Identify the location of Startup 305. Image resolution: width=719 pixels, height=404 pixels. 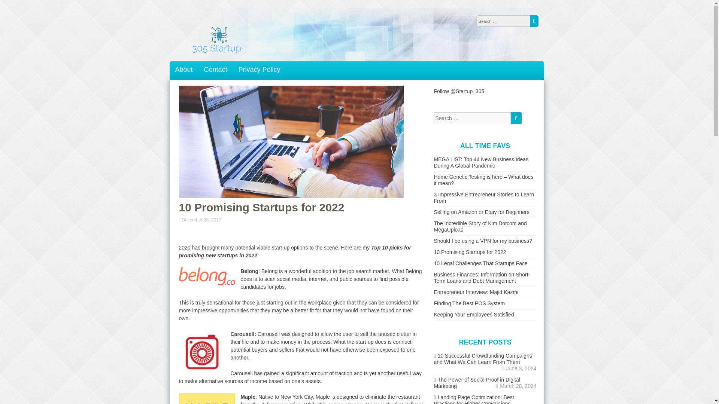
(216, 54).